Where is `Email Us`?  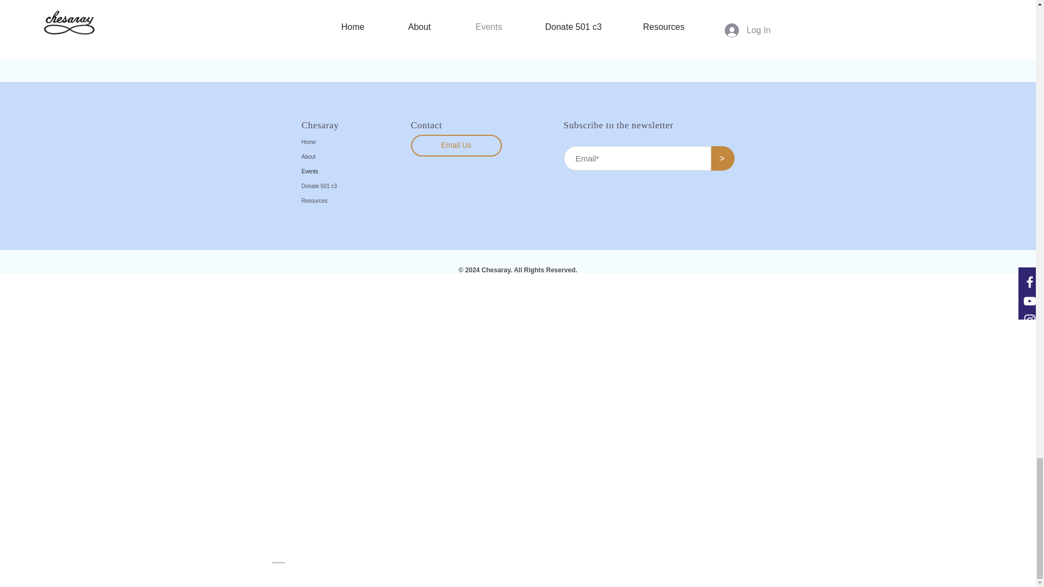
Email Us is located at coordinates (457, 146).